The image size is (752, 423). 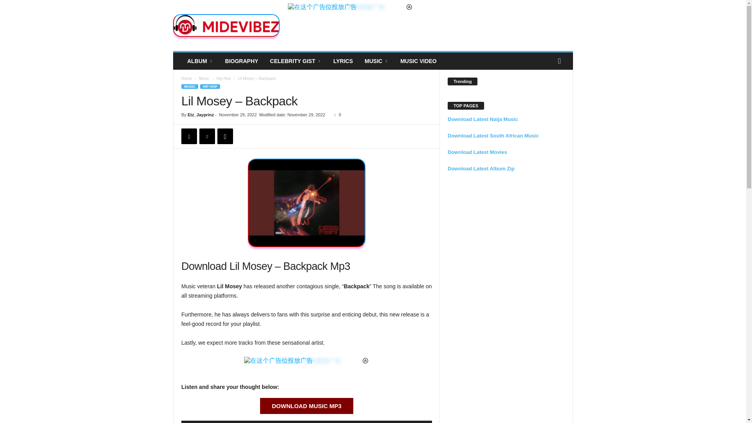 What do you see at coordinates (223, 78) in the screenshot?
I see `View all posts in Hip Hop` at bounding box center [223, 78].